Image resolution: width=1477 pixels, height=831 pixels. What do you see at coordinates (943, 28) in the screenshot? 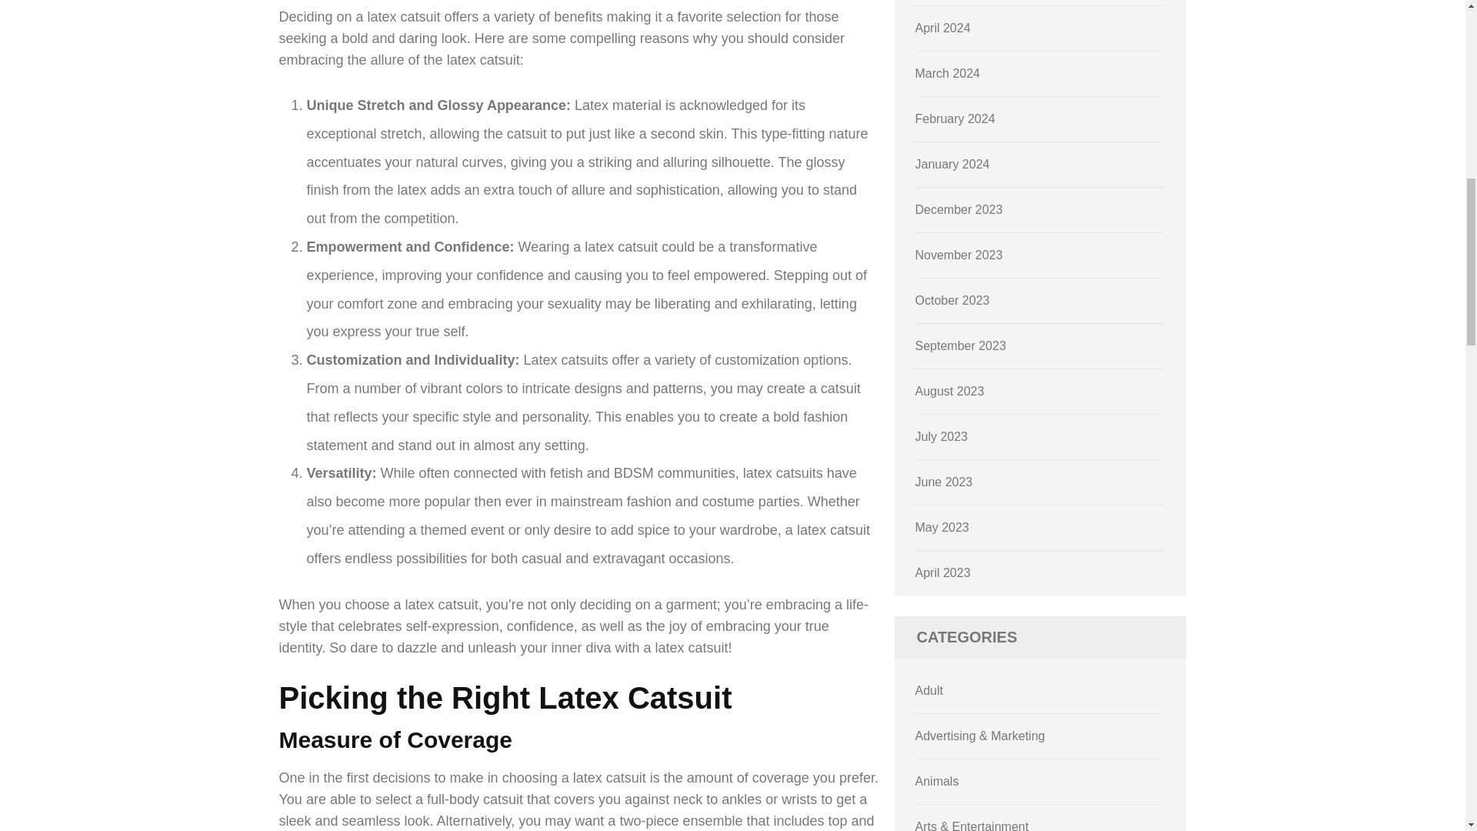
I see `April 2024` at bounding box center [943, 28].